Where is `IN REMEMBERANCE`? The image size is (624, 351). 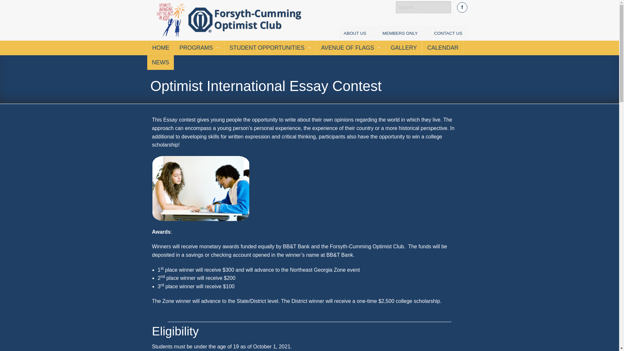
IN REMEMBERANCE is located at coordinates (358, 62).